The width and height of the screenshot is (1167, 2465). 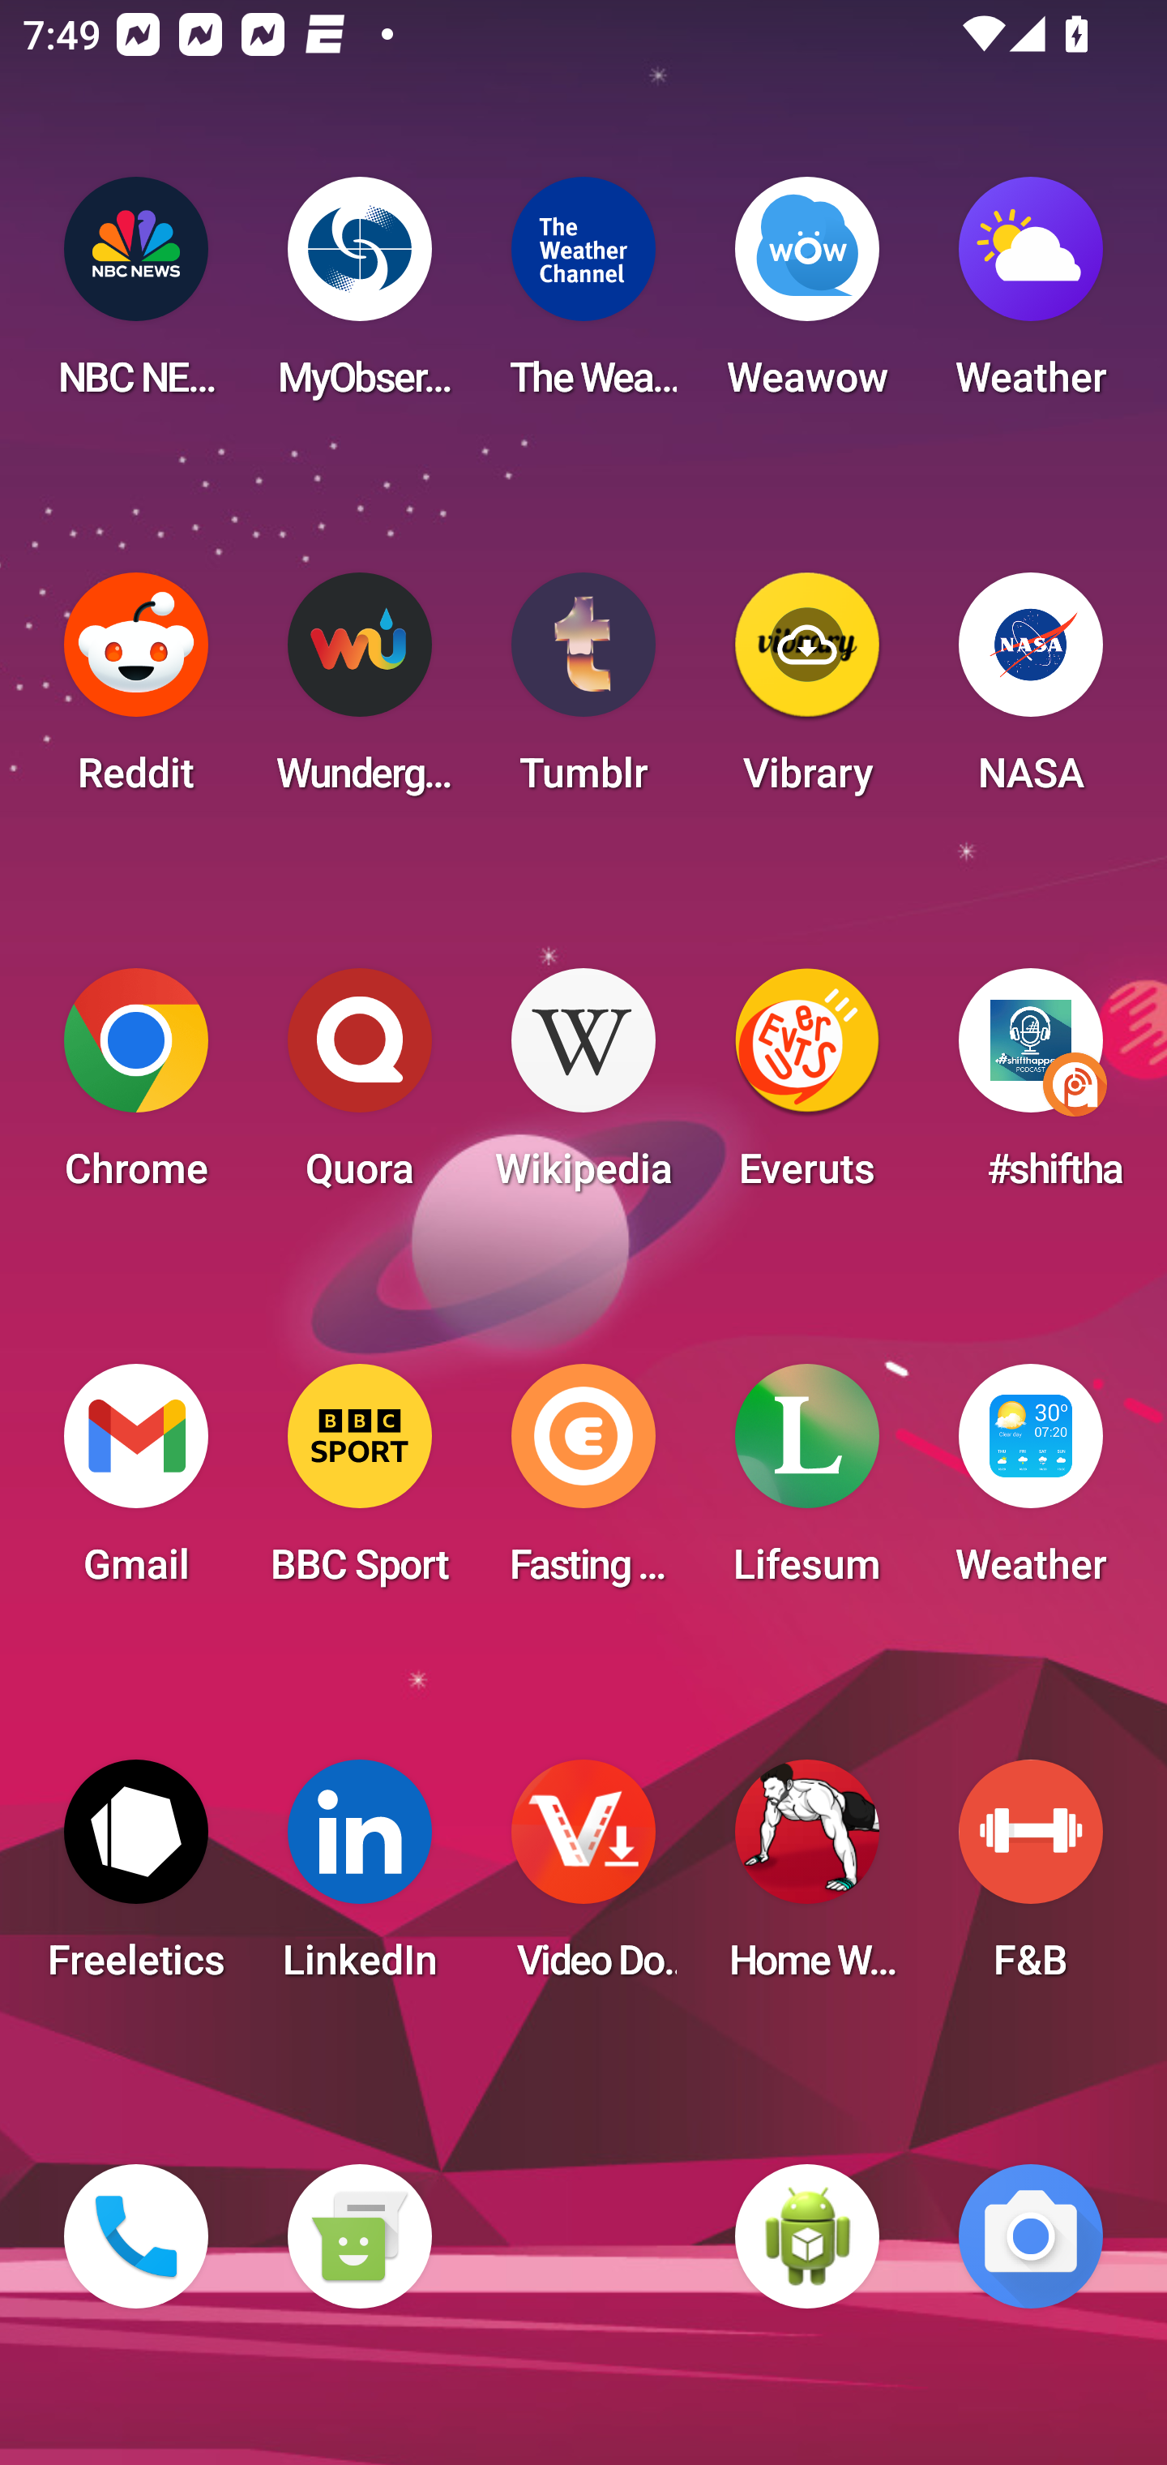 I want to click on Camera, so click(x=1031, y=2236).